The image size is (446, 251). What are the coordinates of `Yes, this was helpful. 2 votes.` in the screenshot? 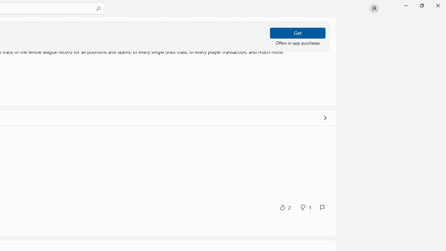 It's located at (284, 207).